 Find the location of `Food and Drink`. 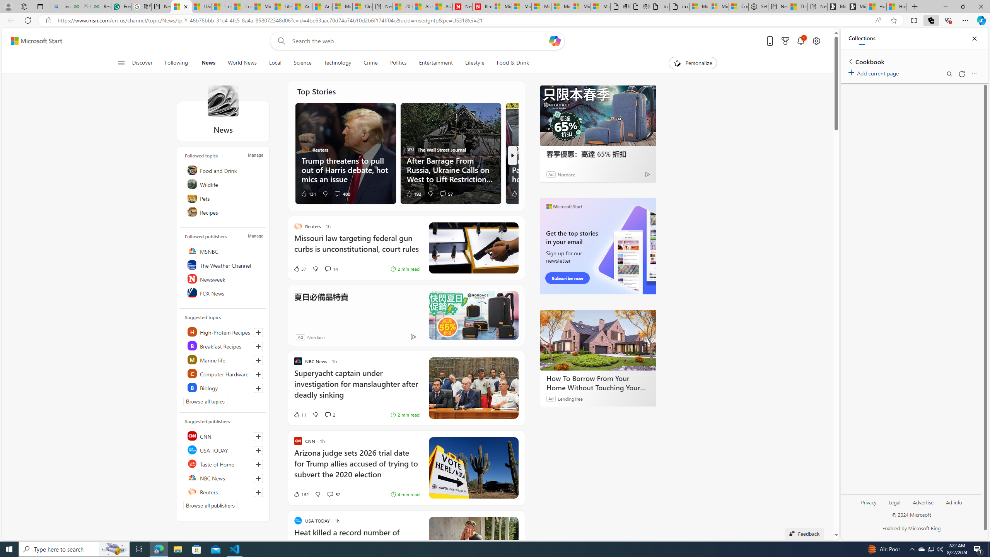

Food and Drink is located at coordinates (224, 170).